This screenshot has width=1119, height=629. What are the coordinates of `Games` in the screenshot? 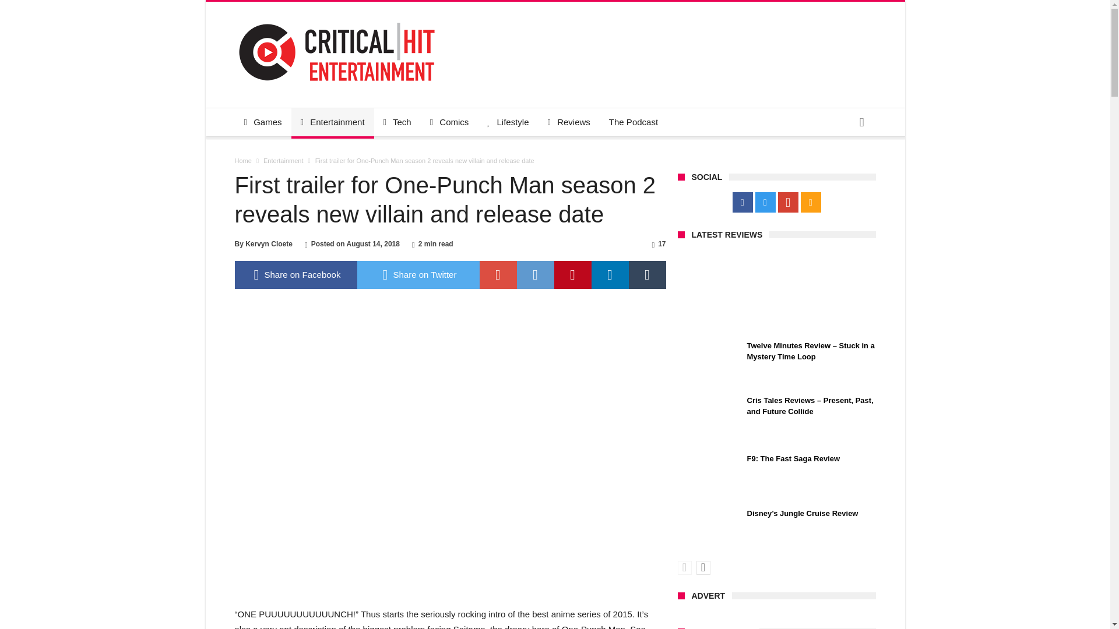 It's located at (262, 122).